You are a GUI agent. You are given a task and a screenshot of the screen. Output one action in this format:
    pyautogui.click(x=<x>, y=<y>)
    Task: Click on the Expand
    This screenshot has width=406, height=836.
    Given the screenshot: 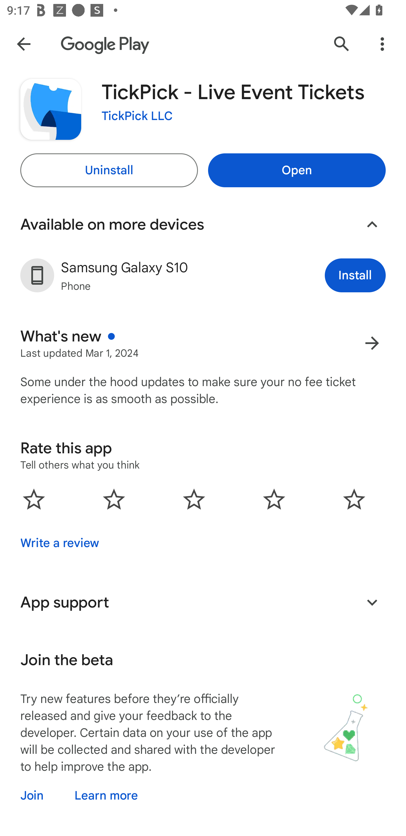 What is the action you would take?
    pyautogui.click(x=372, y=602)
    